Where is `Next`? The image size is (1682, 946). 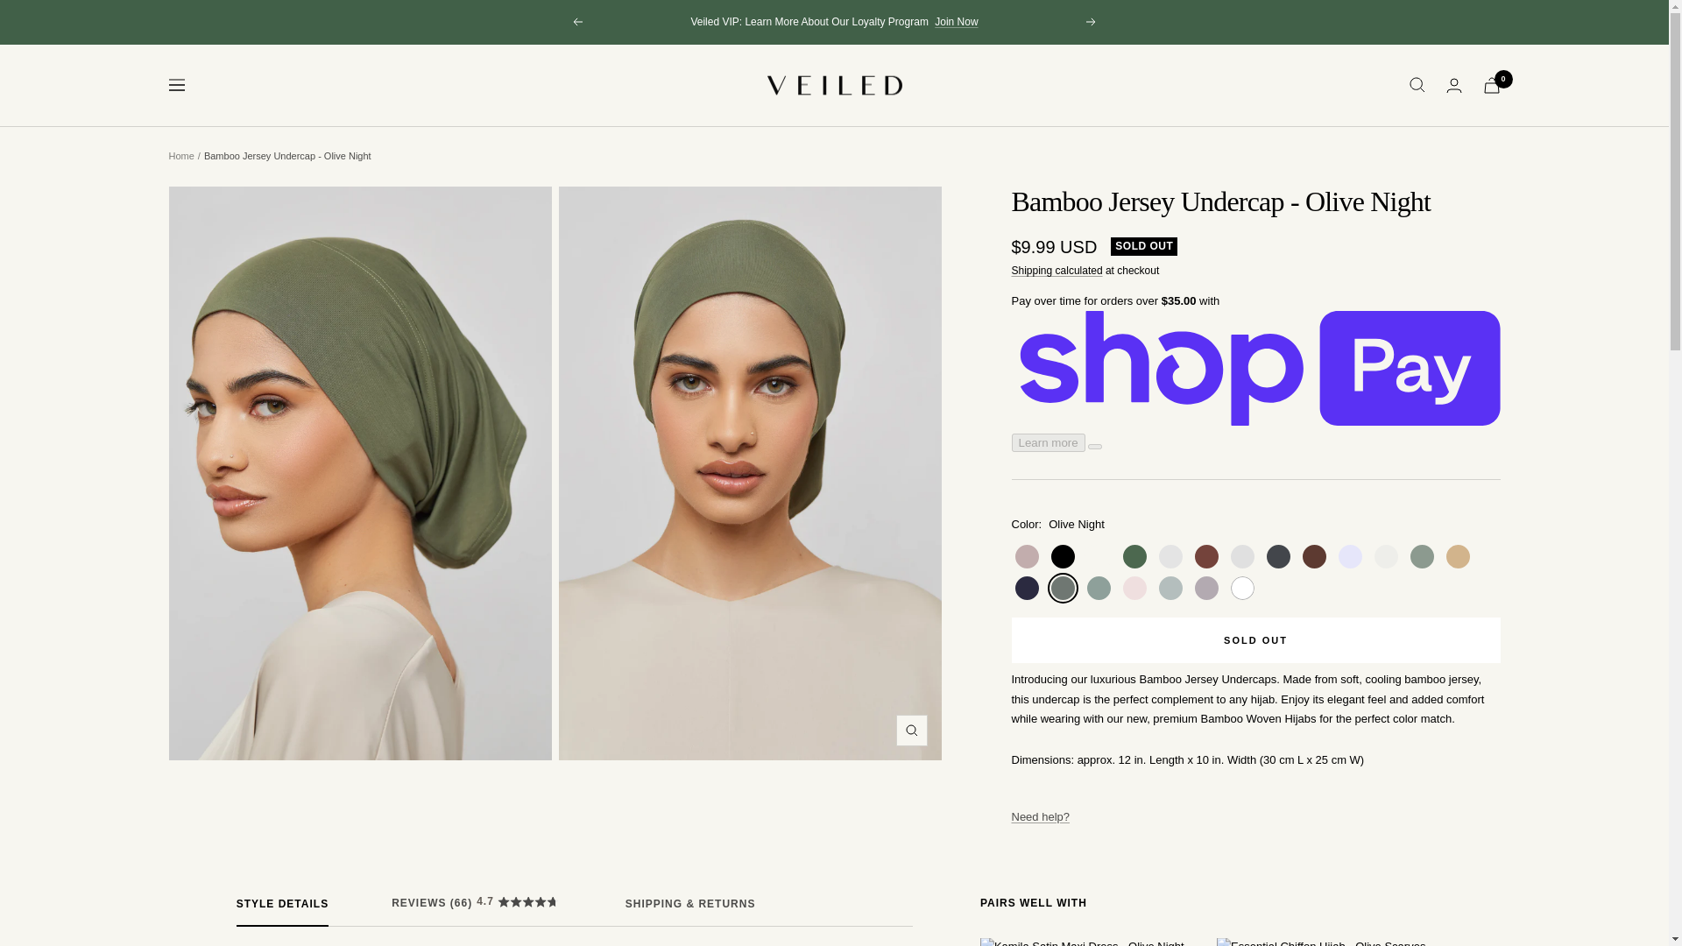 Next is located at coordinates (1092, 22).